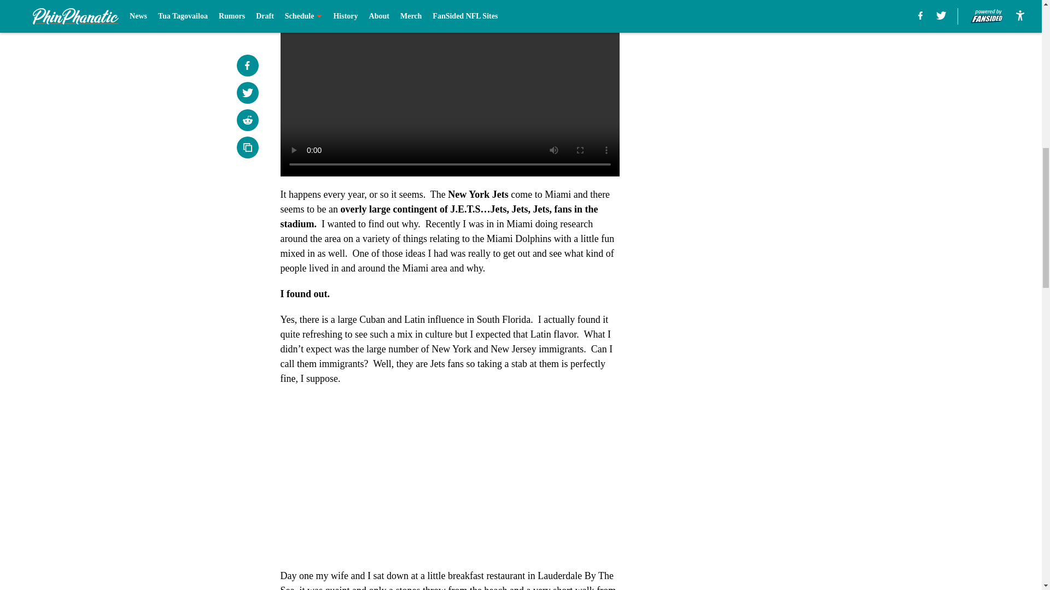 This screenshot has width=1050, height=590. I want to click on 3rd party ad content, so click(756, 61).